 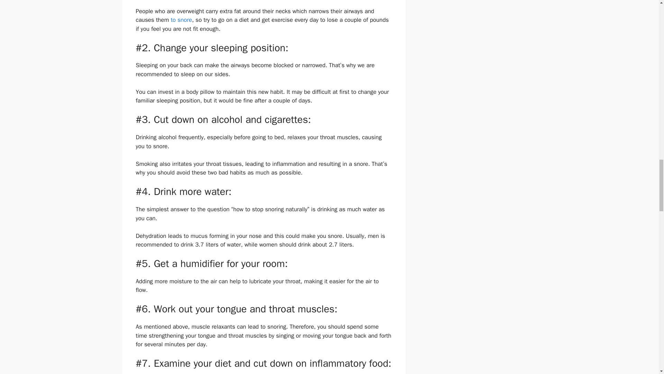 I want to click on to snore, so click(x=181, y=20).